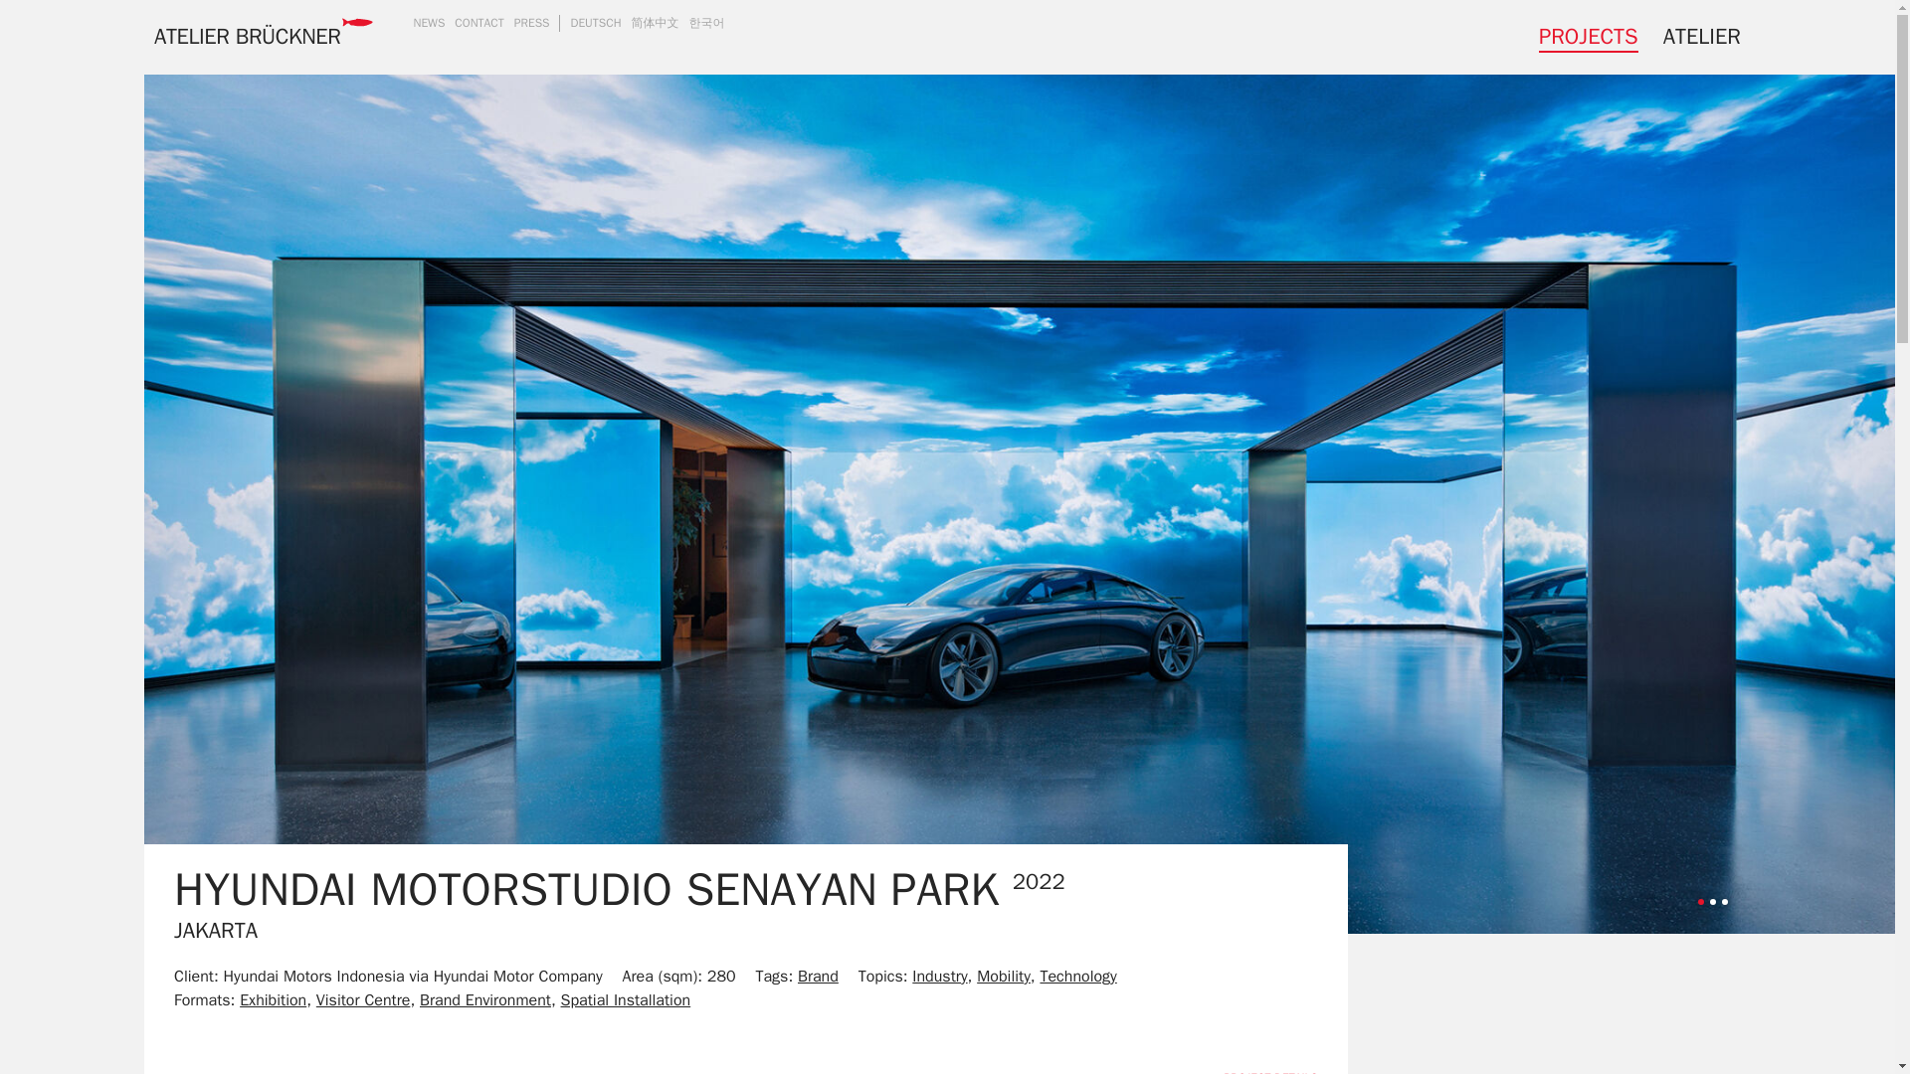  Describe the element at coordinates (531, 23) in the screenshot. I see `PRESS` at that location.